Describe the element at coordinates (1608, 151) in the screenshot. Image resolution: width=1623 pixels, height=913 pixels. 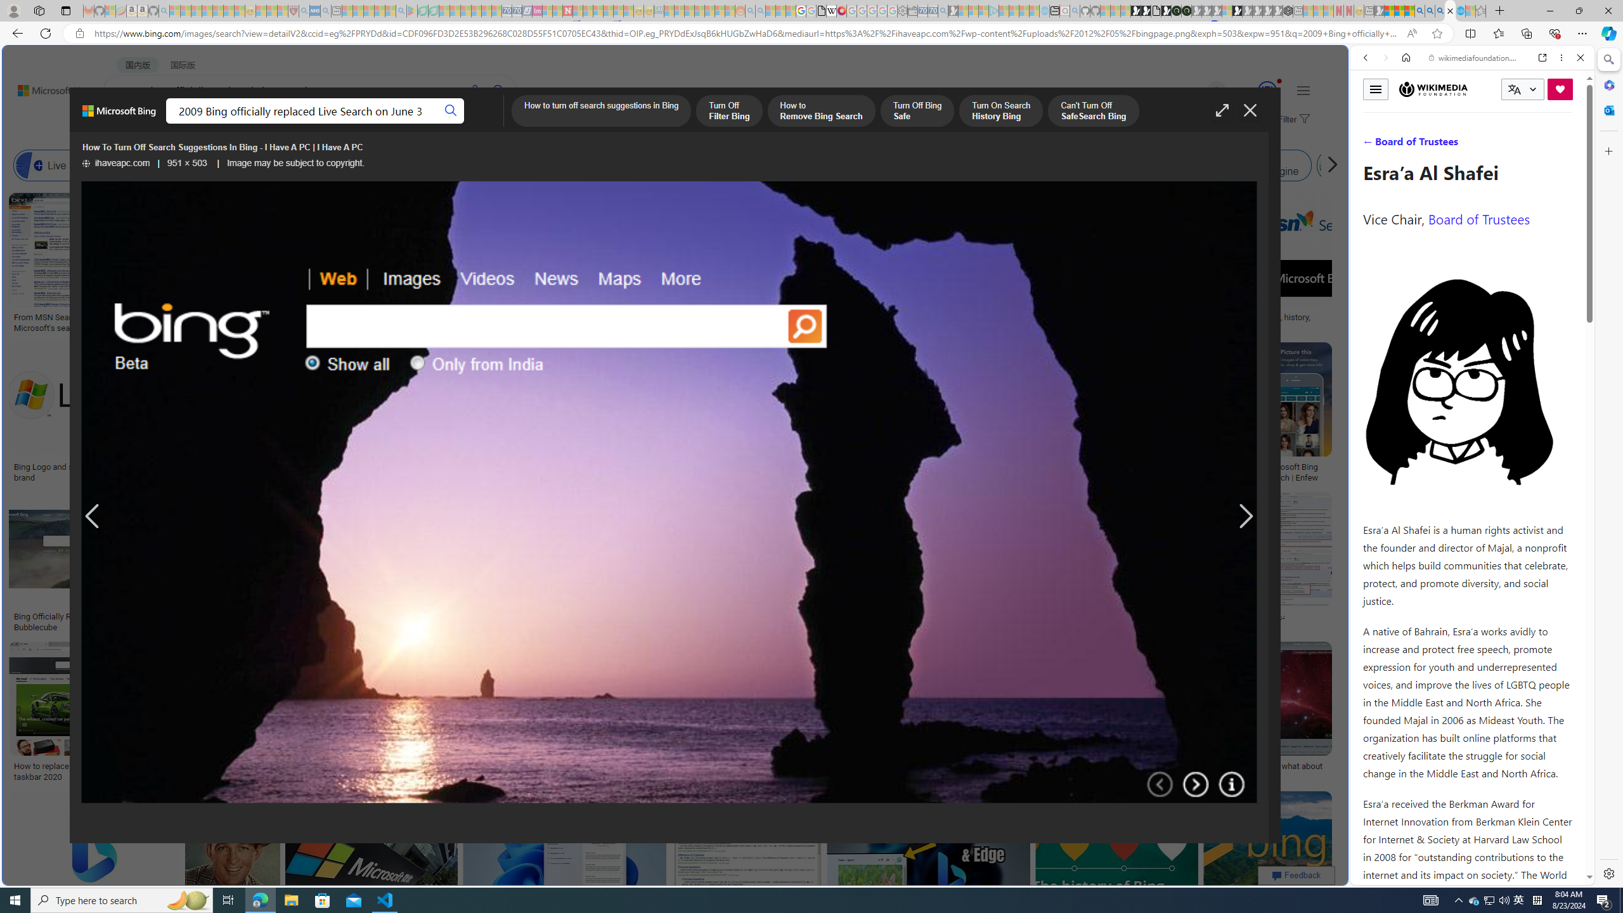
I see `Close Customize pane` at that location.